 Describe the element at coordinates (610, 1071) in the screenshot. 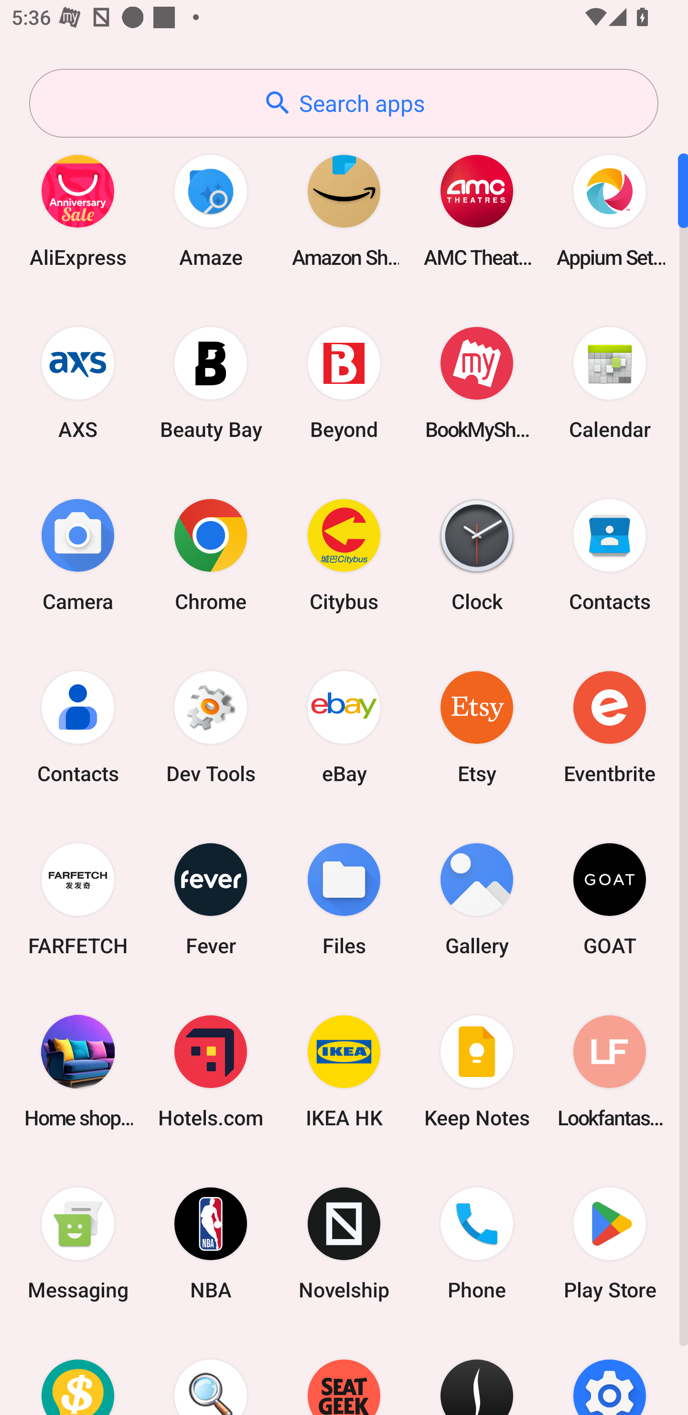

I see `Lookfantastic` at that location.